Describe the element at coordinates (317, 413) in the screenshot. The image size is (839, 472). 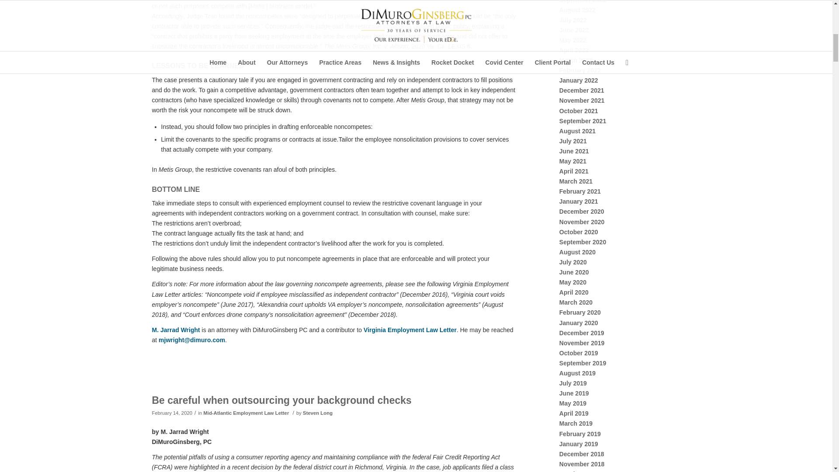
I see `Posts by Steven Long` at that location.